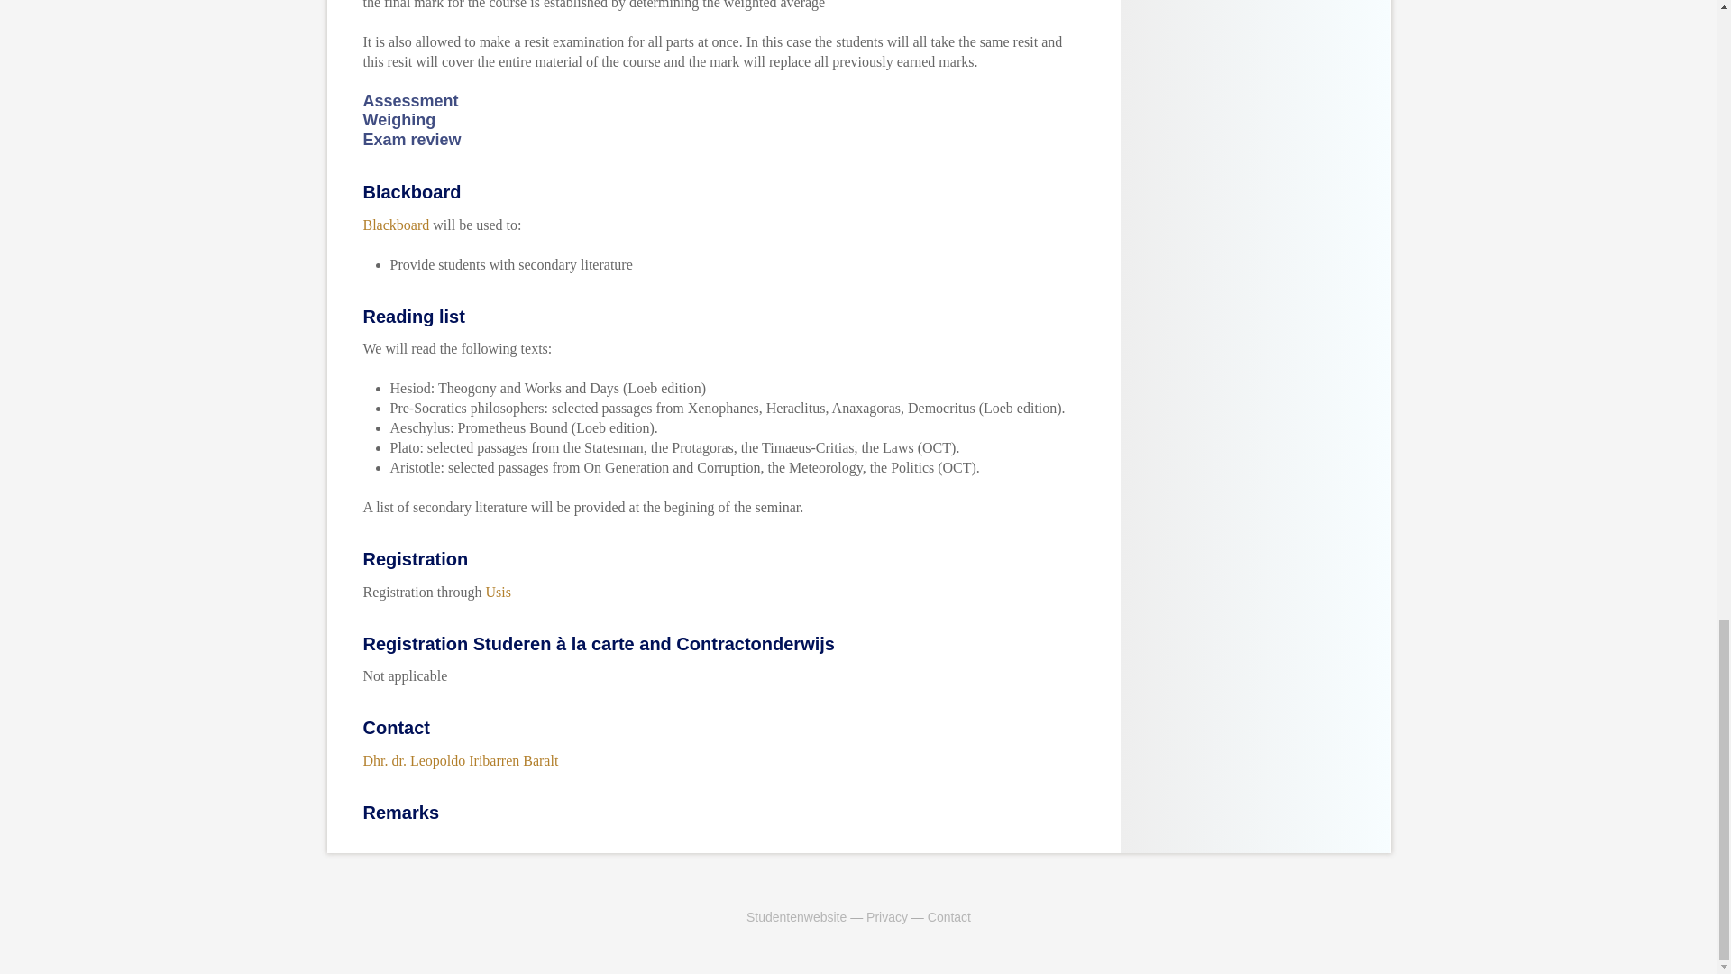 This screenshot has width=1731, height=974. Describe the element at coordinates (460, 760) in the screenshot. I see `Dhr. dr. Leopoldo Iribarren Baralt` at that location.